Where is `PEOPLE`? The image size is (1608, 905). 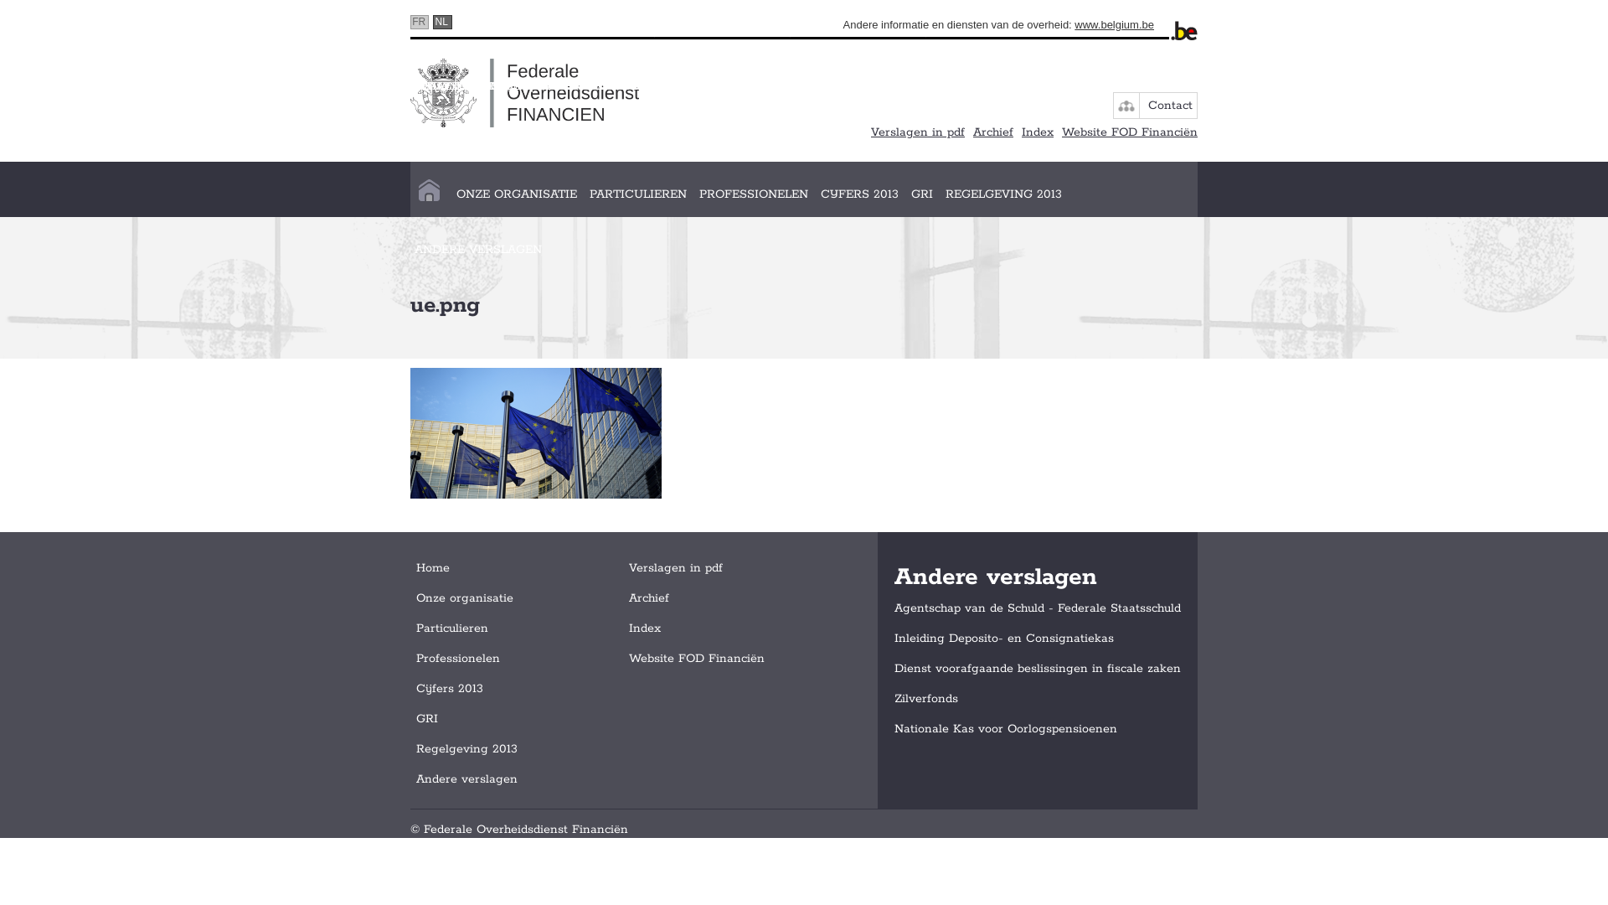 PEOPLE is located at coordinates (30, 87).